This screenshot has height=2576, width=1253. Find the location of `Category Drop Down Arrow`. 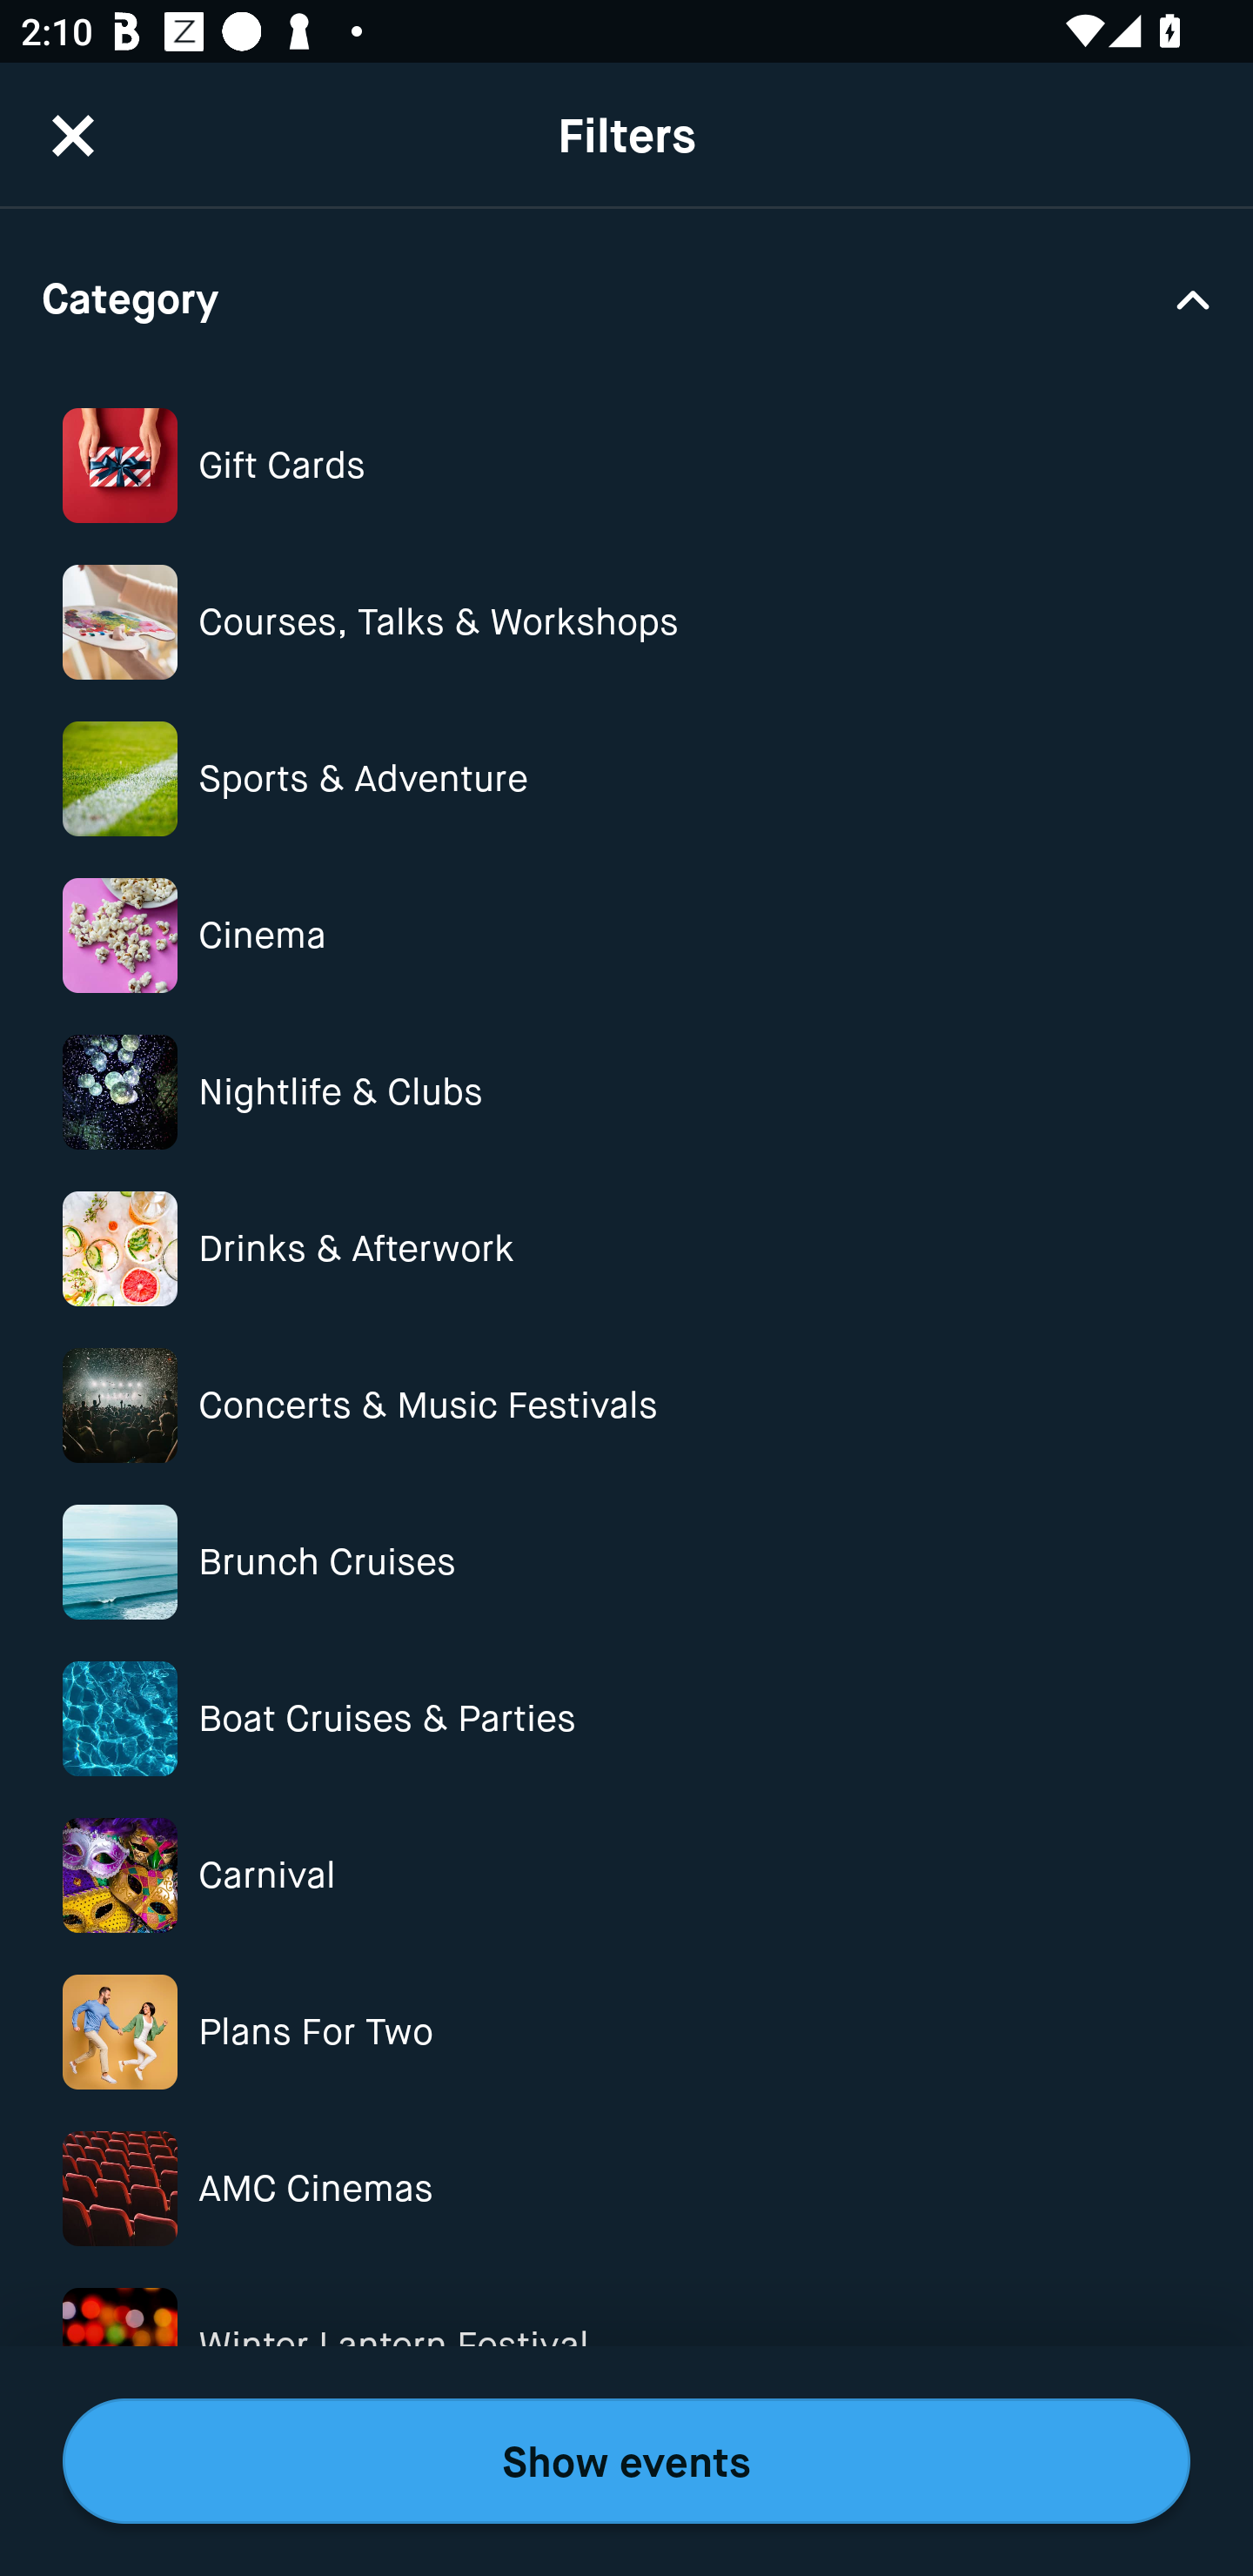

Category Drop Down Arrow is located at coordinates (626, 298).